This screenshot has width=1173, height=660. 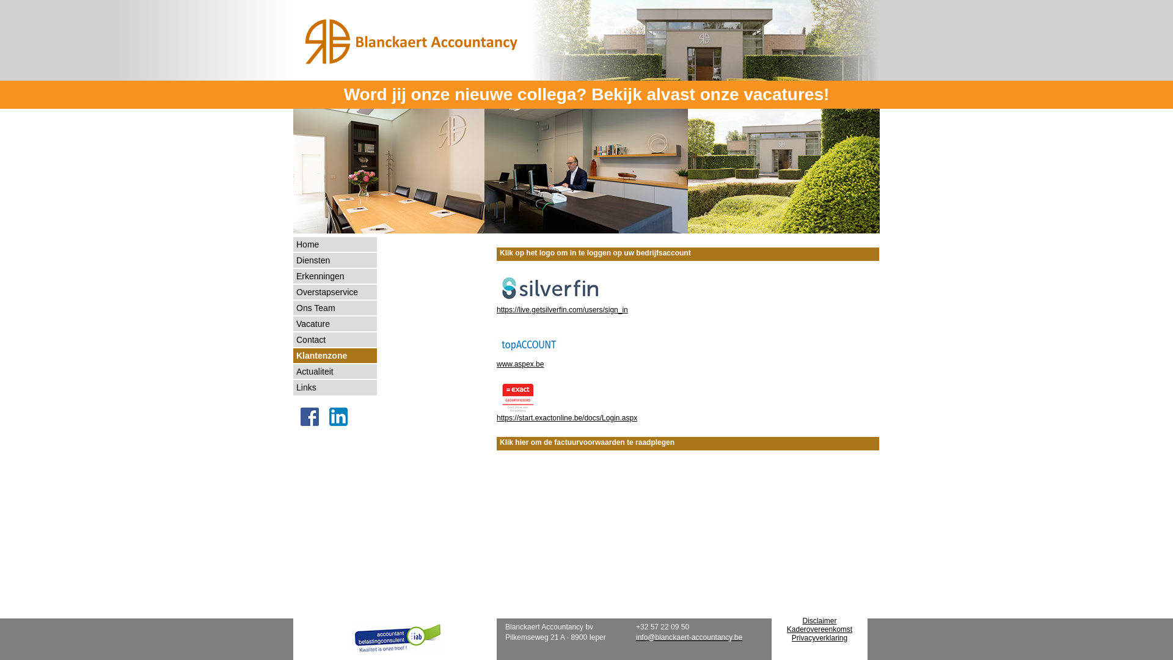 I want to click on Ons Team, so click(x=335, y=308).